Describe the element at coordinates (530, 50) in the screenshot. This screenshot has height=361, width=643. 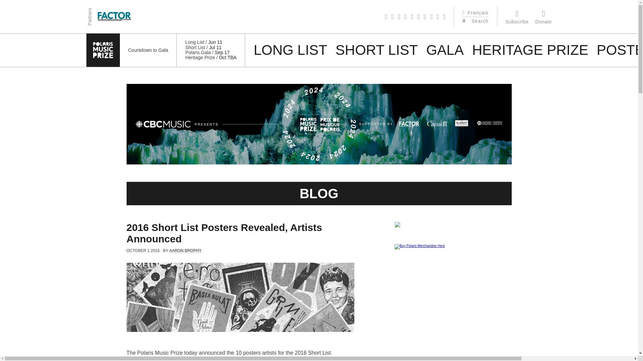
I see `HERITAGE PRIZE` at that location.